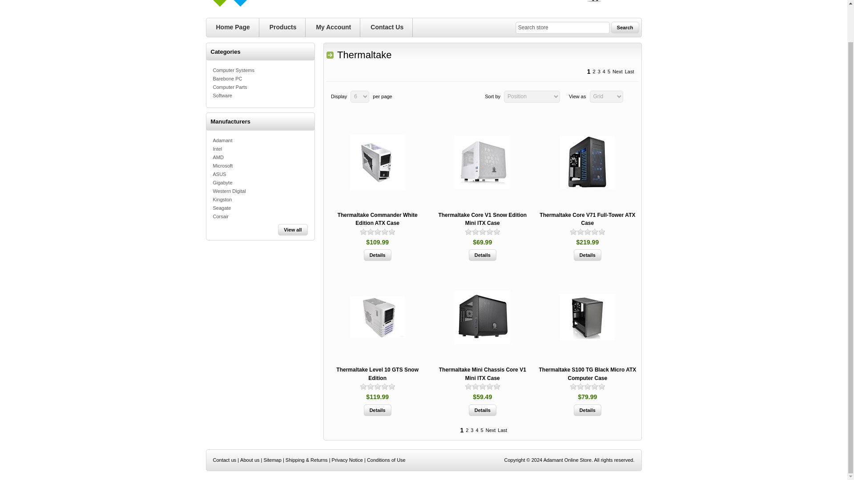  I want to click on Contact Us, so click(562, 28).